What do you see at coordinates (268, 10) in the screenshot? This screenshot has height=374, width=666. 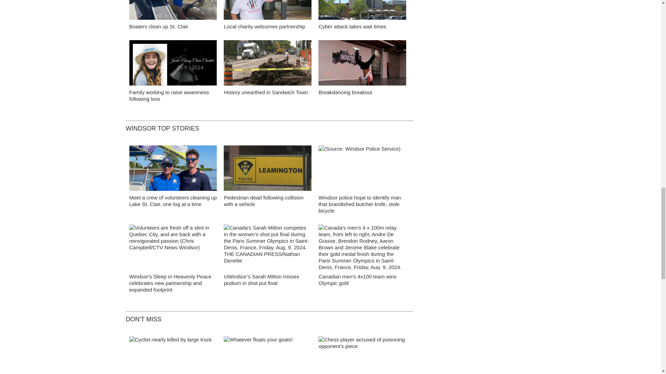 I see `false` at bounding box center [268, 10].